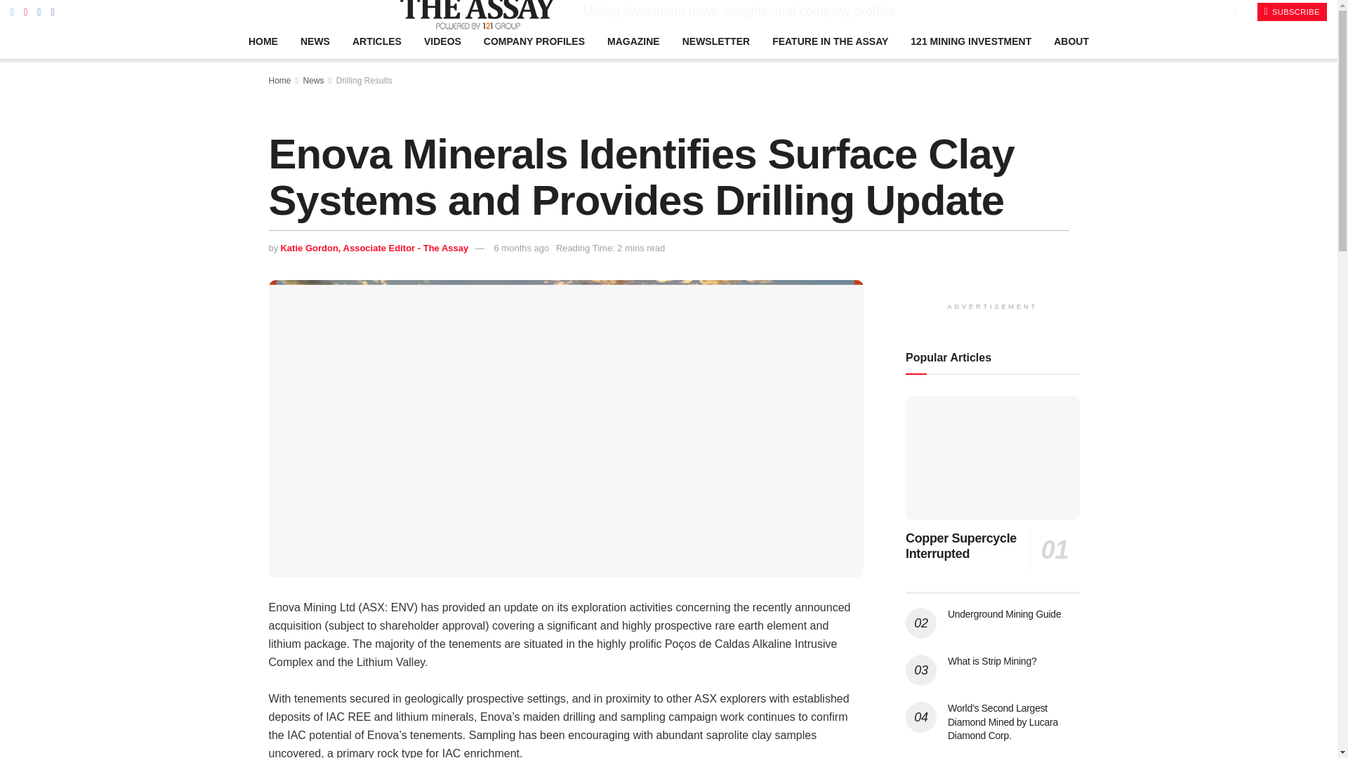 The height and width of the screenshot is (758, 1348). Describe the element at coordinates (1292, 12) in the screenshot. I see `SUBSCRIBE` at that location.